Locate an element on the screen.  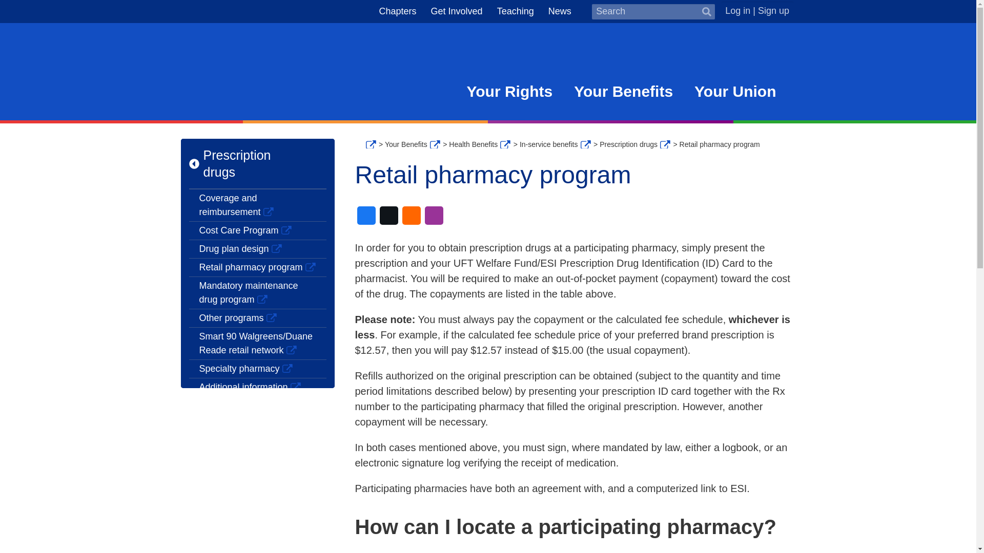
Share to X is located at coordinates (388, 215).